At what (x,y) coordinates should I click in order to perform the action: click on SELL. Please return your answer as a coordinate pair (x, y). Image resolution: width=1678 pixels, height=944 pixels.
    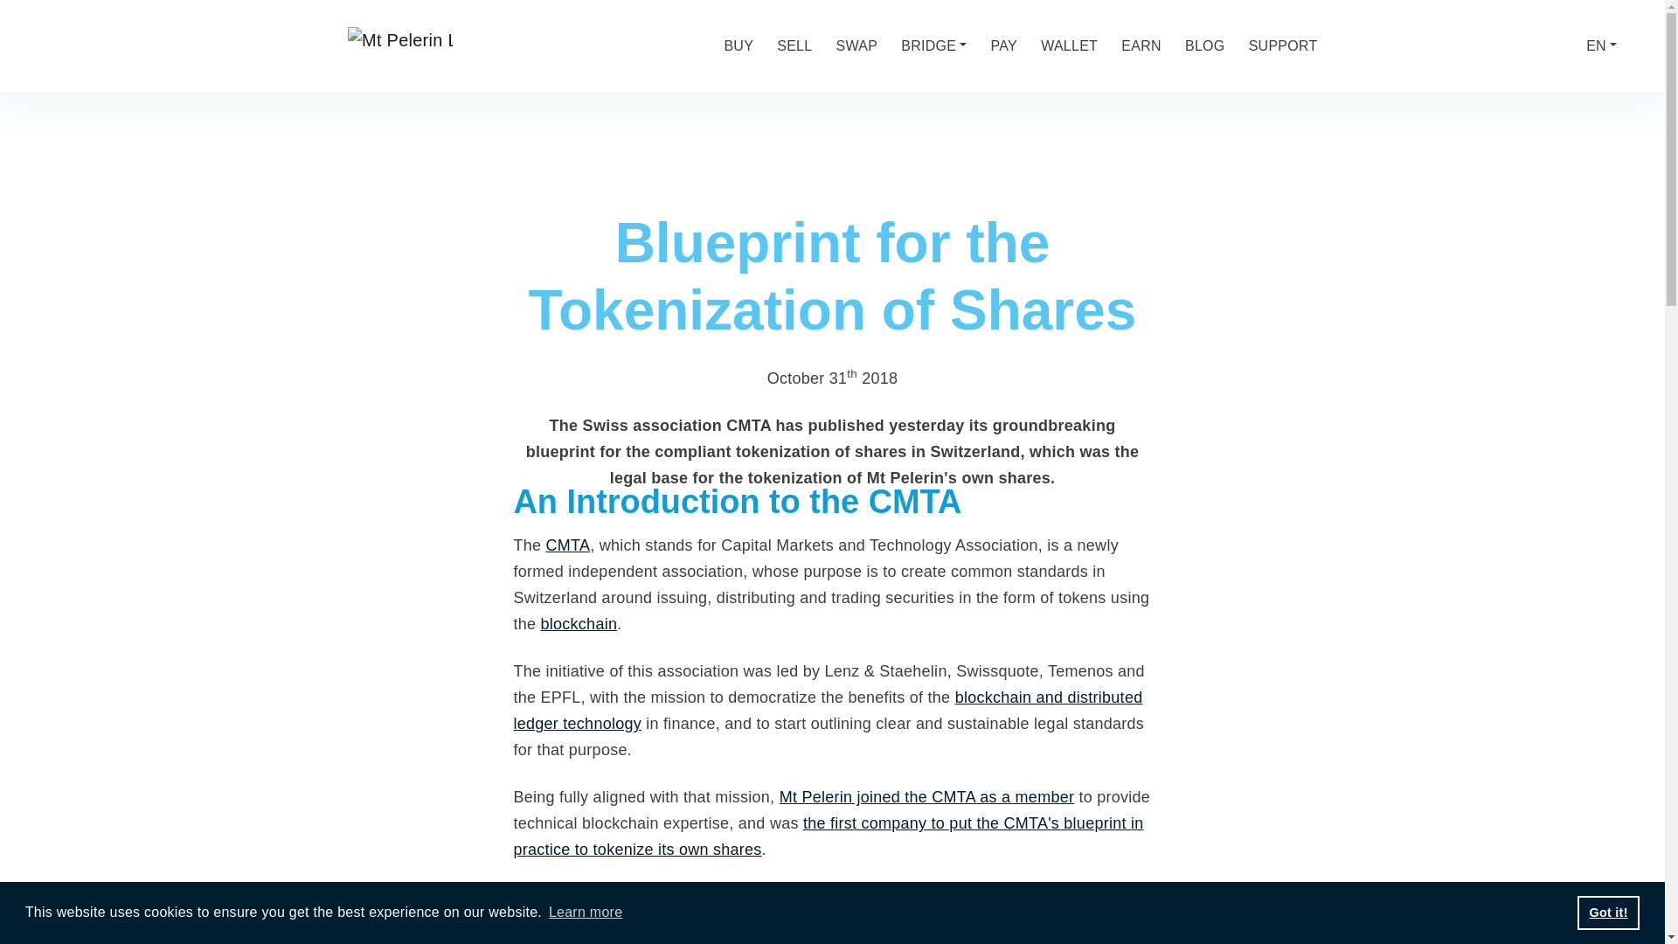
    Looking at the image, I should click on (794, 35).